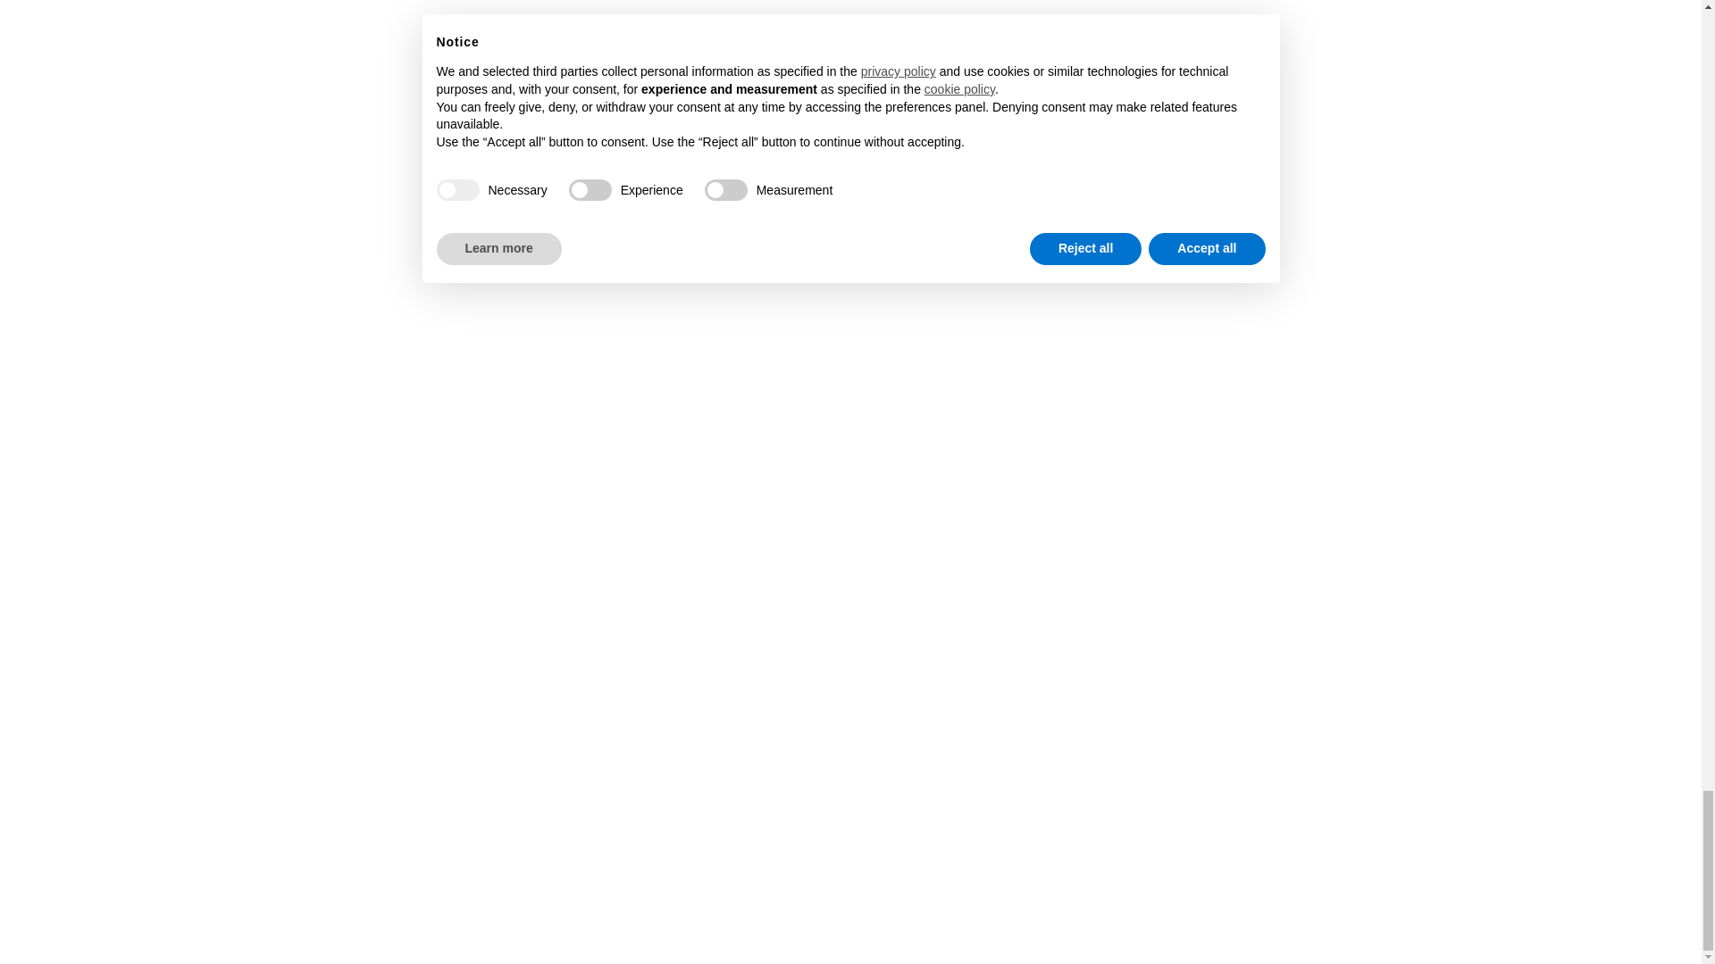 The image size is (1715, 964). I want to click on drop us a line, so click(188, 762).